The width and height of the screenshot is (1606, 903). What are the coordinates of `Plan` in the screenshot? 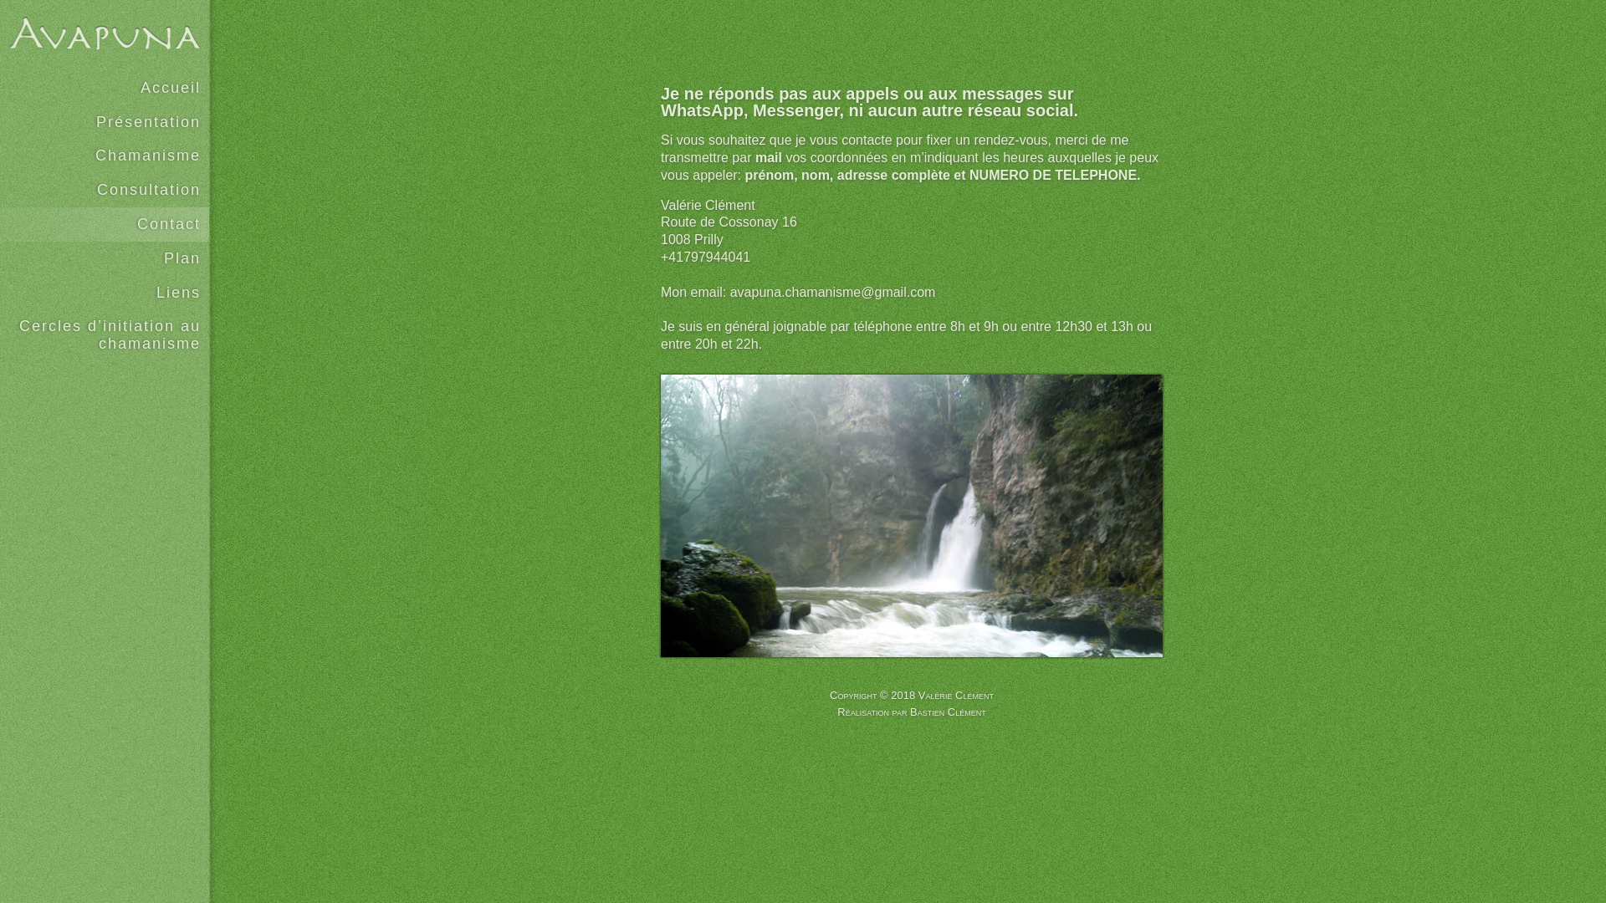 It's located at (105, 259).